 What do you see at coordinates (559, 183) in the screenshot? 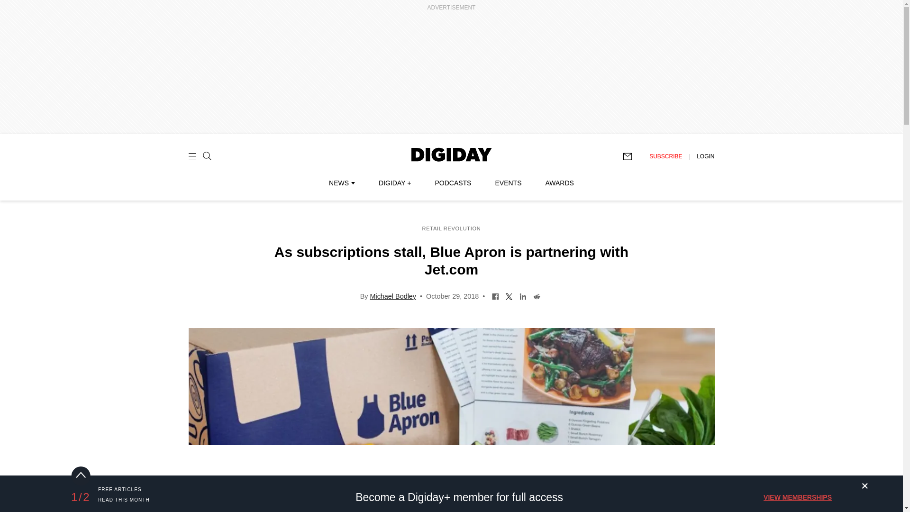
I see `AWARDS` at bounding box center [559, 183].